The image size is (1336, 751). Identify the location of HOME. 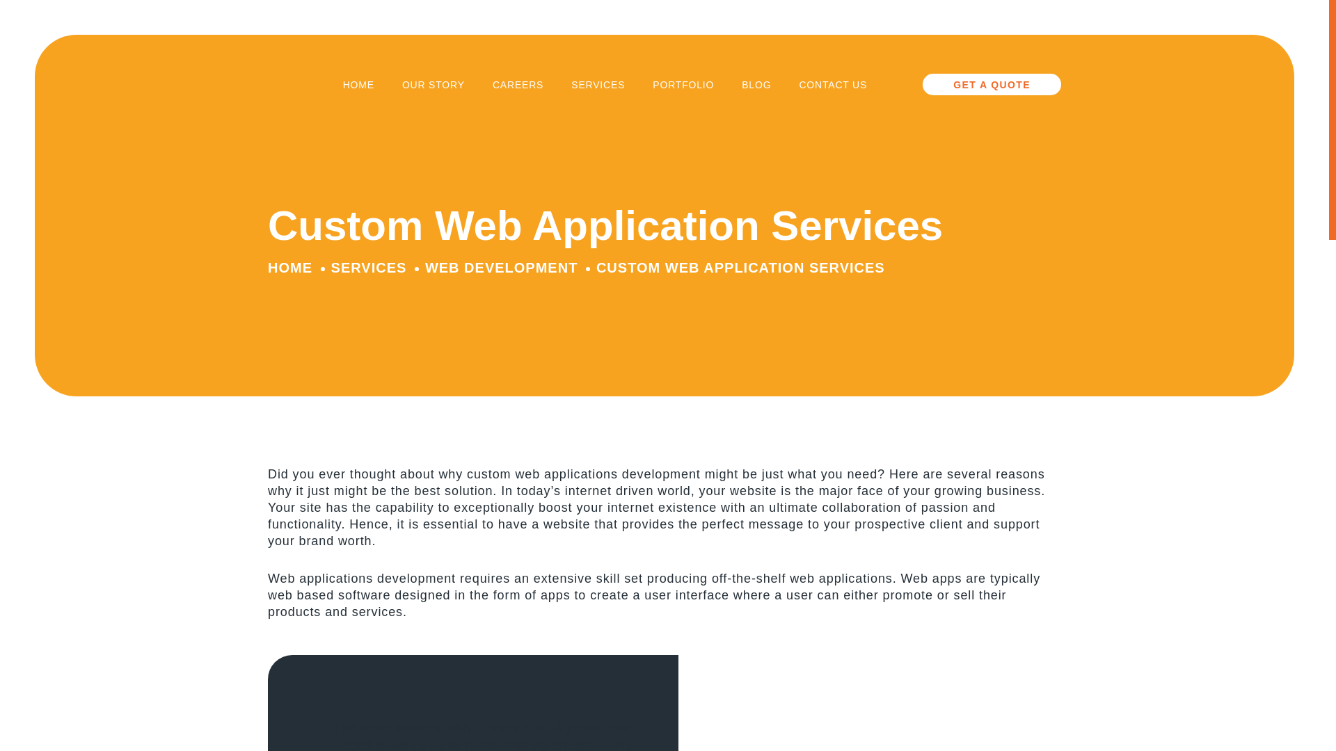
(358, 86).